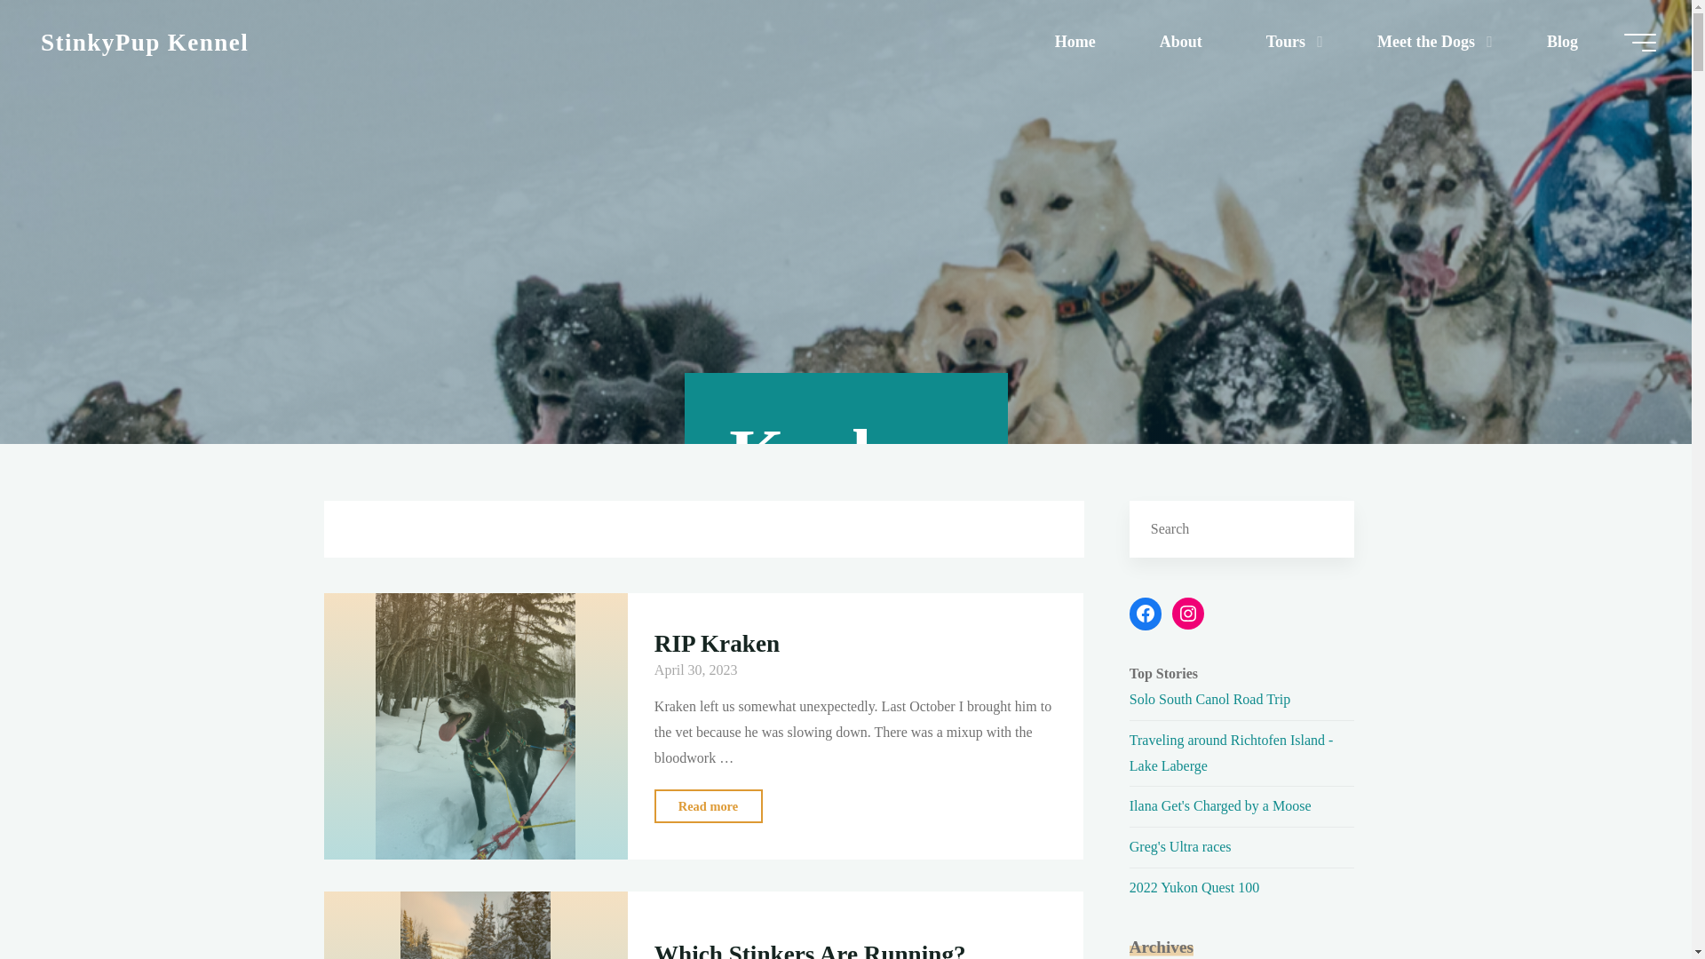  What do you see at coordinates (475, 726) in the screenshot?
I see `Meet the Dogs` at bounding box center [475, 726].